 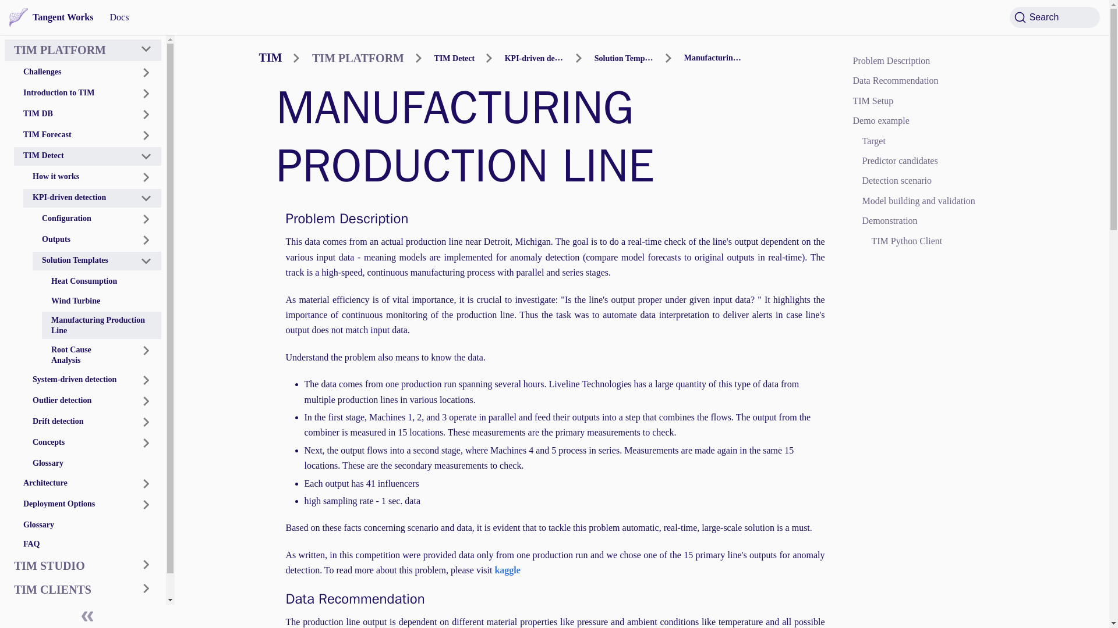 What do you see at coordinates (76, 422) in the screenshot?
I see `Drift detection` at bounding box center [76, 422].